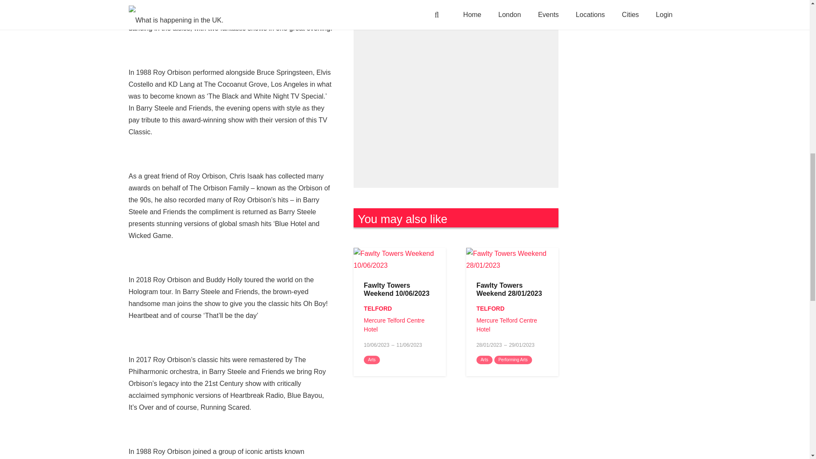  What do you see at coordinates (507, 325) in the screenshot?
I see `Mercure Telford Centre Hotel` at bounding box center [507, 325].